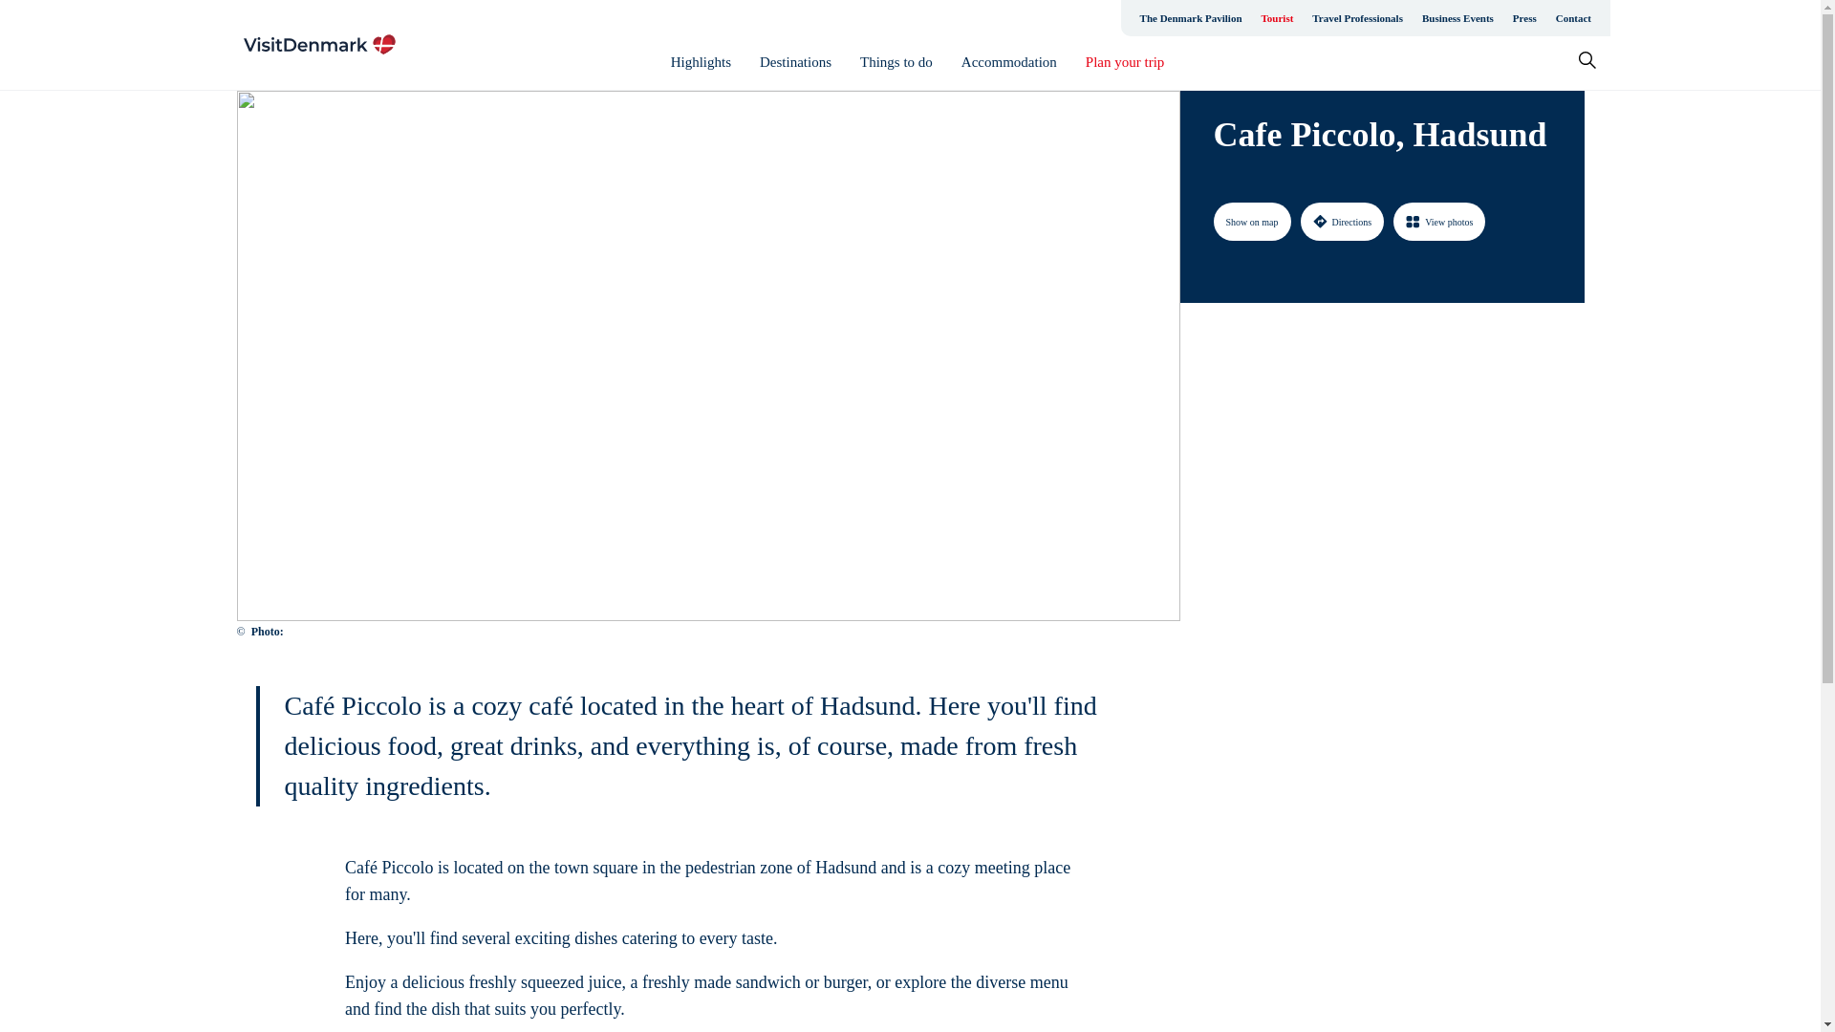 This screenshot has height=1032, width=1835. What do you see at coordinates (1009, 62) in the screenshot?
I see `Accommodation` at bounding box center [1009, 62].